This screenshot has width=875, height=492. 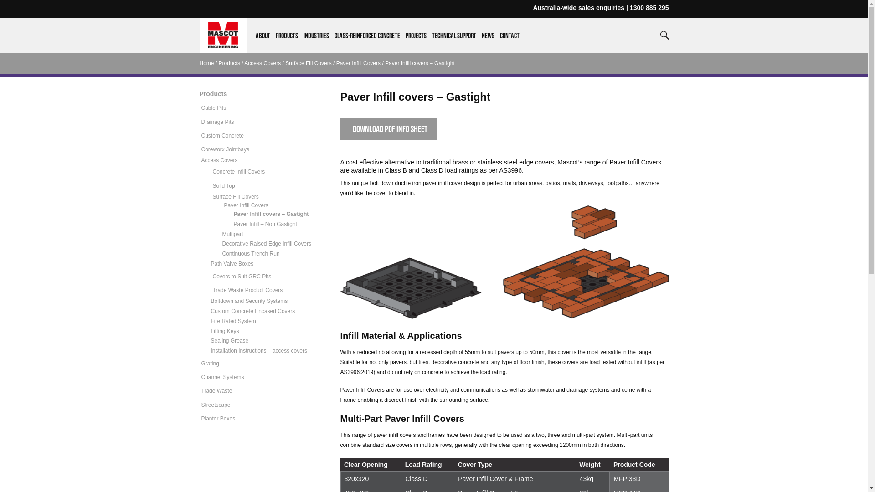 What do you see at coordinates (219, 419) in the screenshot?
I see `Planter Boxes` at bounding box center [219, 419].